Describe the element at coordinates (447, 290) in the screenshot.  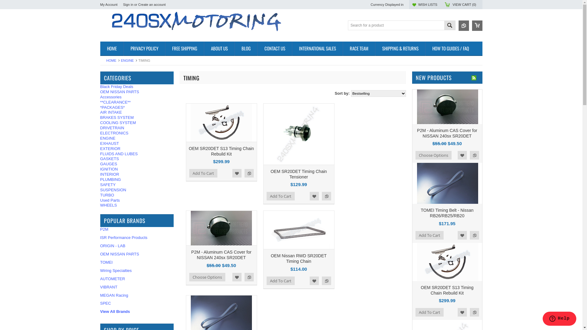
I see `OEM SR20DET S13 Timing Chain Rebuild Kit` at that location.